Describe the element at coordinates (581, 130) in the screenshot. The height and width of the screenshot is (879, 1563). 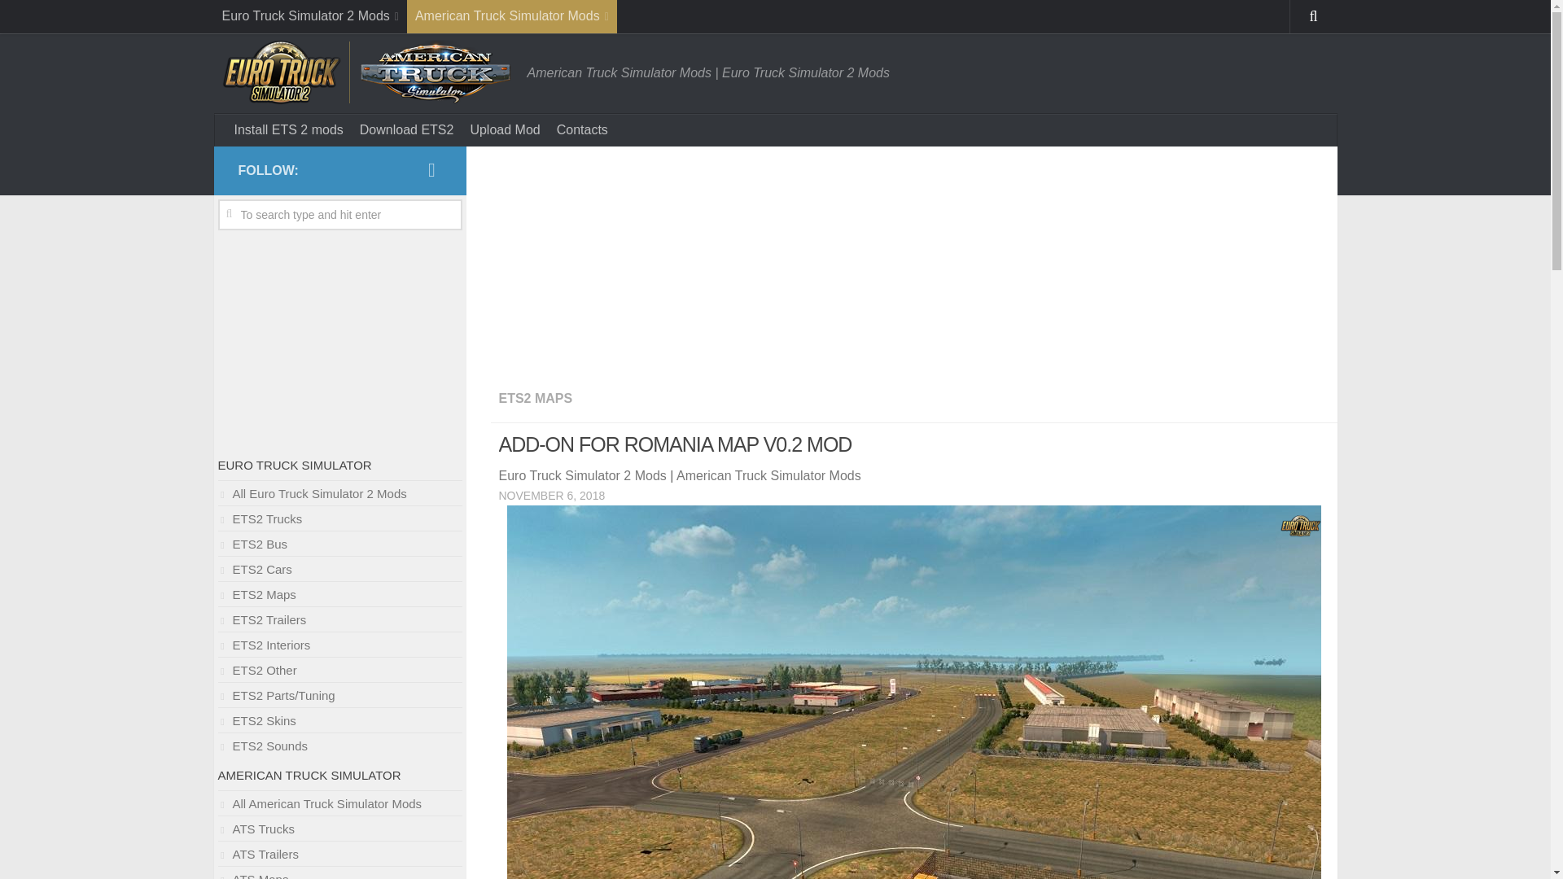
I see `Contacts` at that location.